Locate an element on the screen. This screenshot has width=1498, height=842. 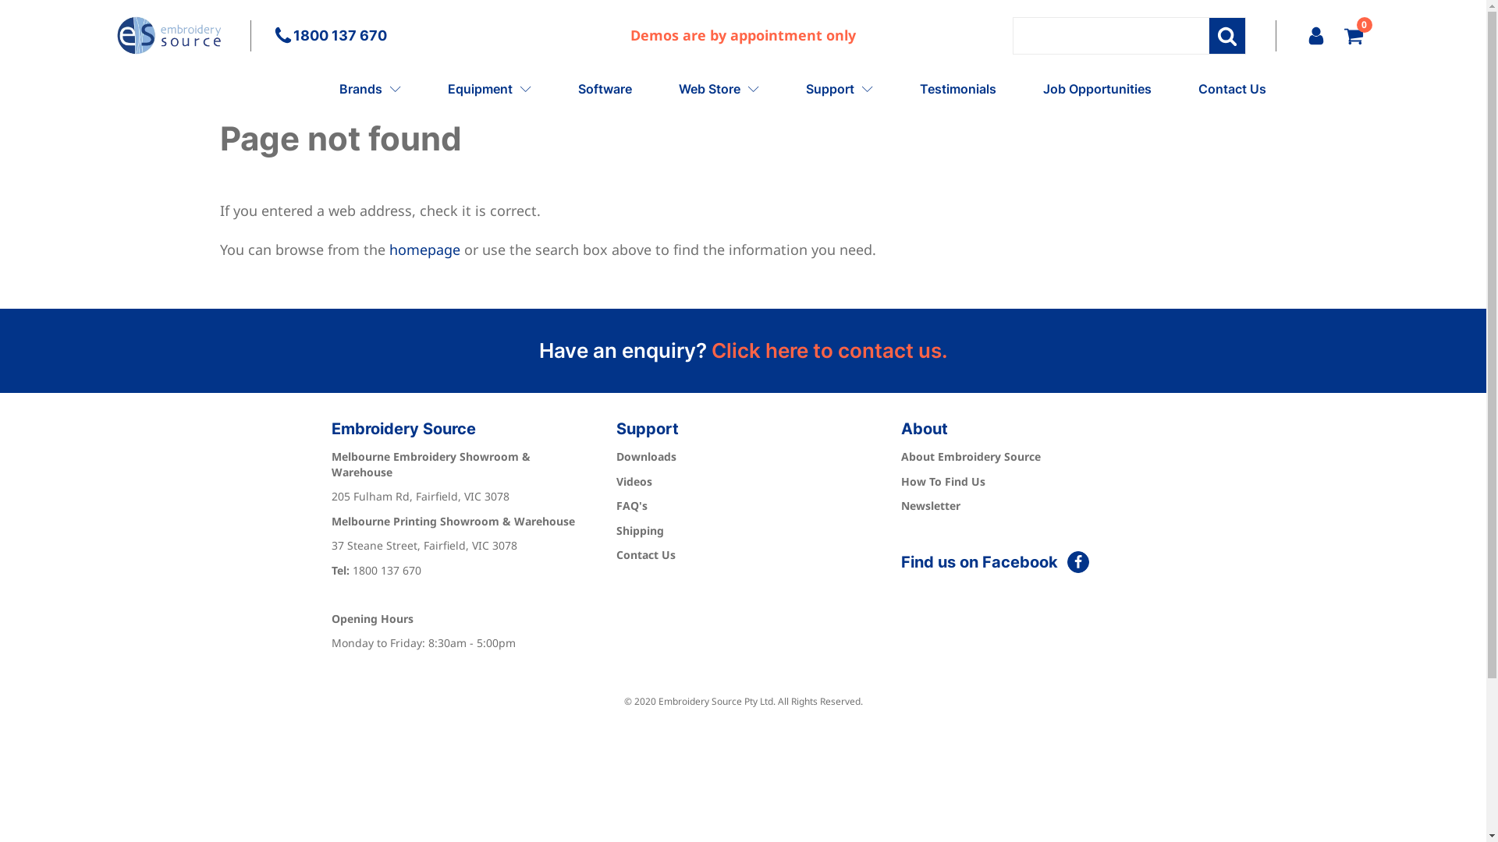
Software is located at coordinates (604, 89).